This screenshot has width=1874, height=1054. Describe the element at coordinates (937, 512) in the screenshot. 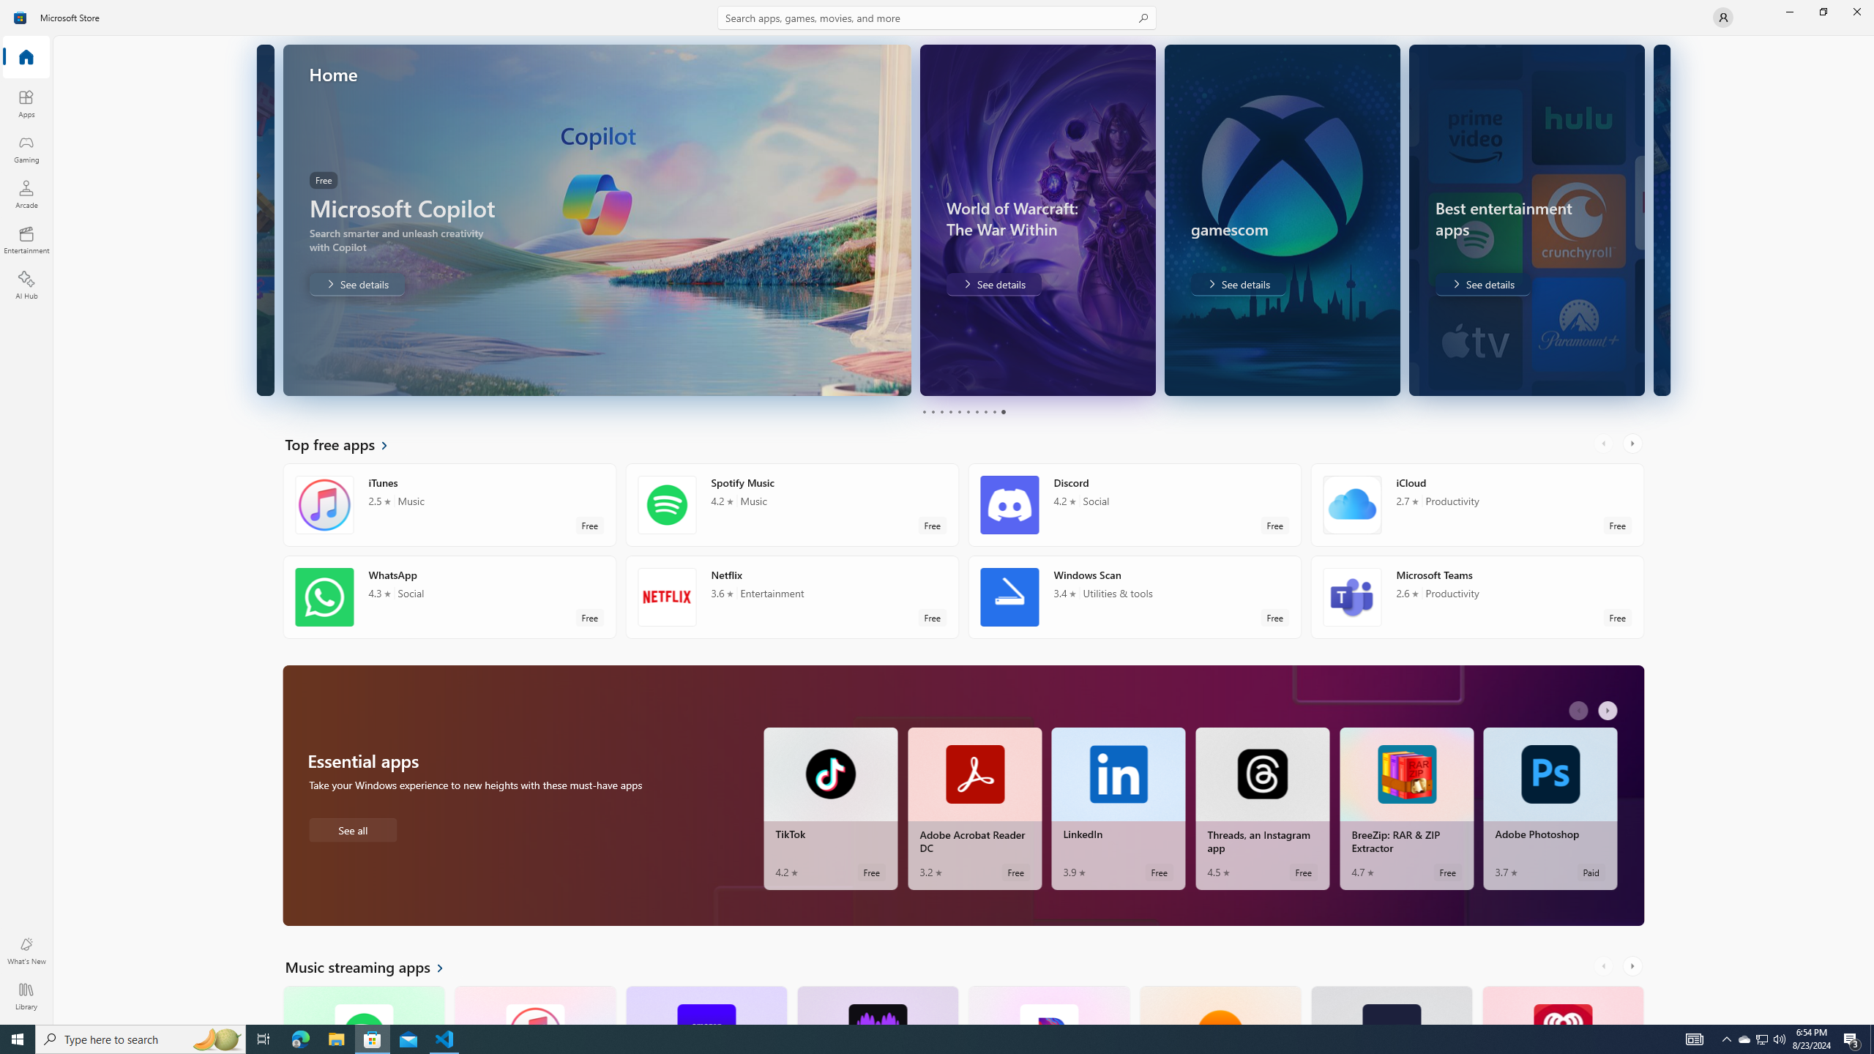

I see `AutomationID: NavigationControl` at that location.